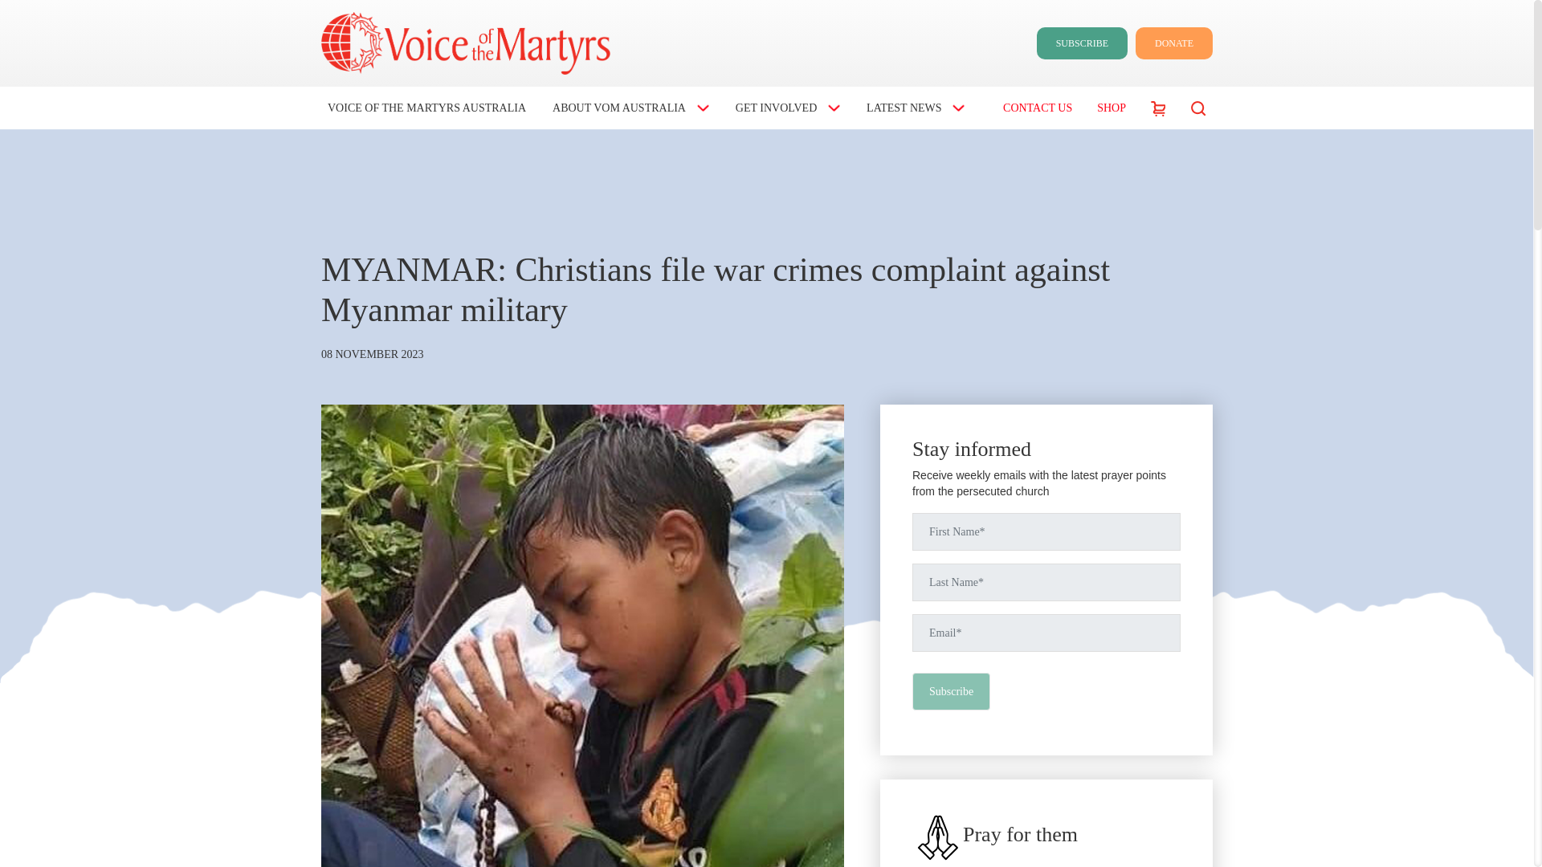  Describe the element at coordinates (422, 108) in the screenshot. I see `VOICE OF THE MARTYRS AUSTRALIA` at that location.